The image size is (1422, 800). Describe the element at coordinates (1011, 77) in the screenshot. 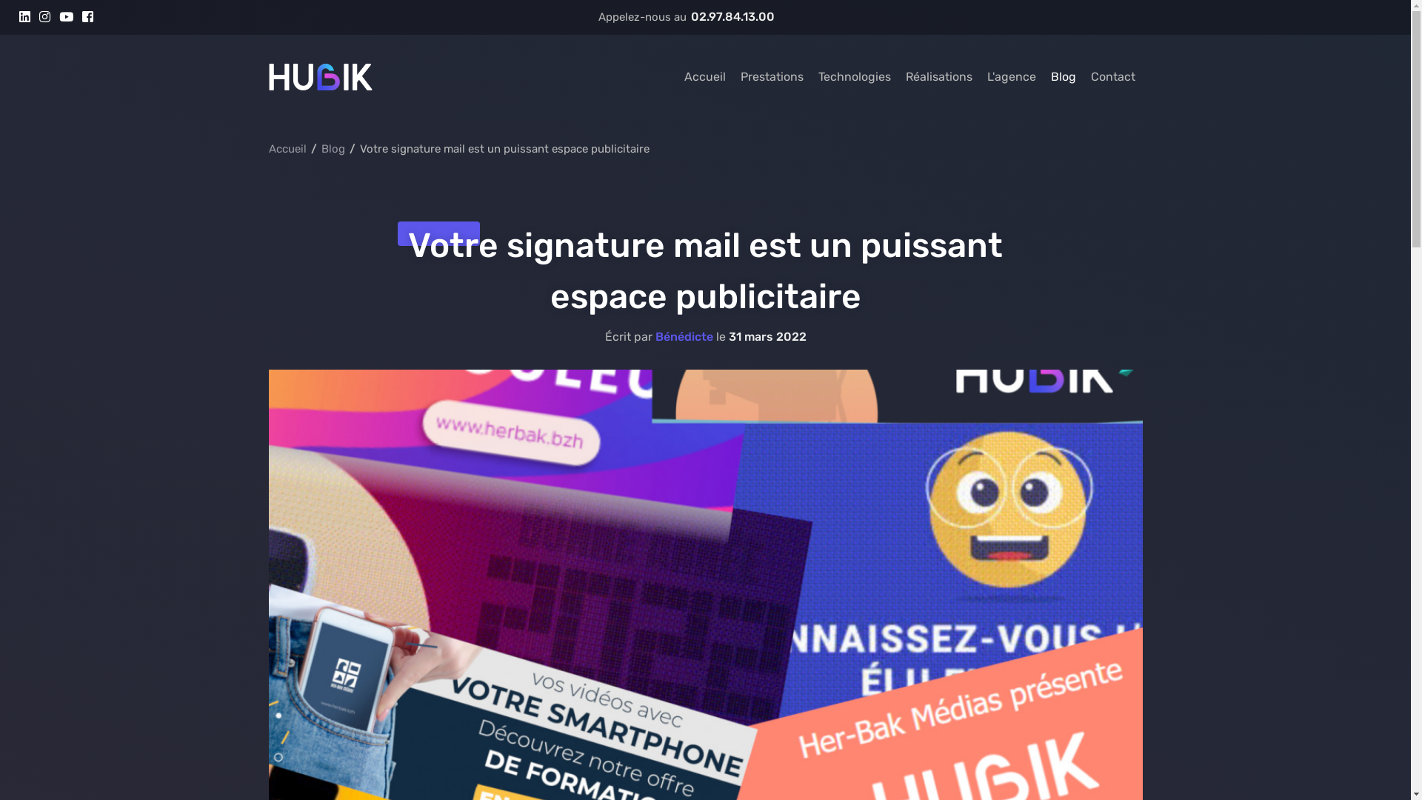

I see `L'agence` at that location.